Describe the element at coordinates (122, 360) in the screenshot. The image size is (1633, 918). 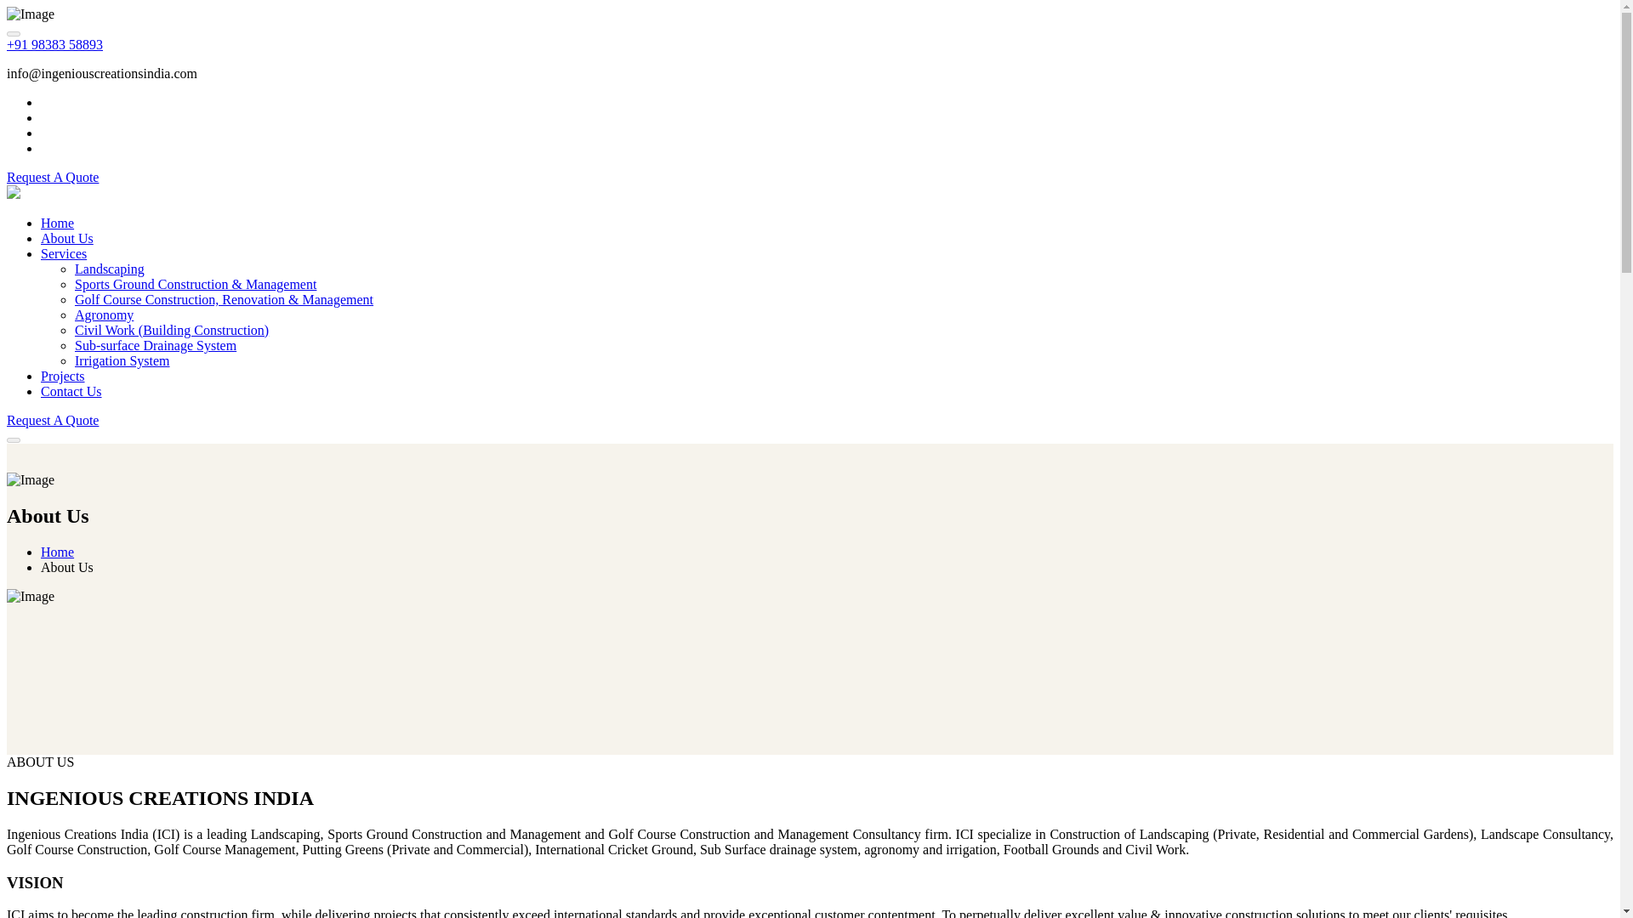
I see `Irrigation System` at that location.